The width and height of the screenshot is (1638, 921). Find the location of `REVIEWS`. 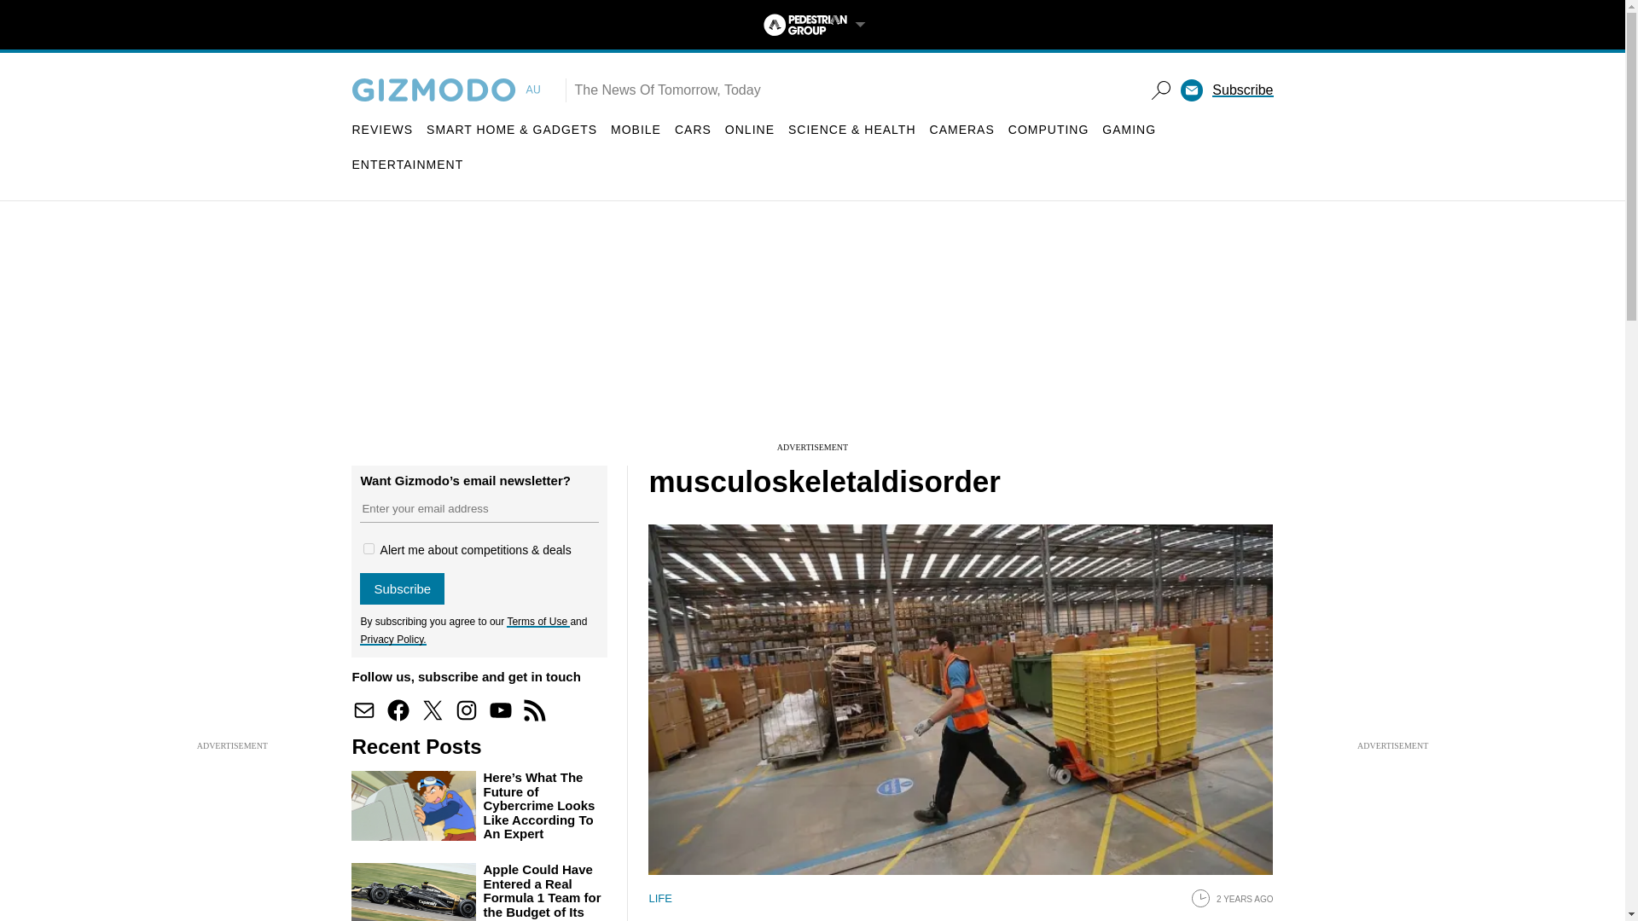

REVIEWS is located at coordinates (382, 130).